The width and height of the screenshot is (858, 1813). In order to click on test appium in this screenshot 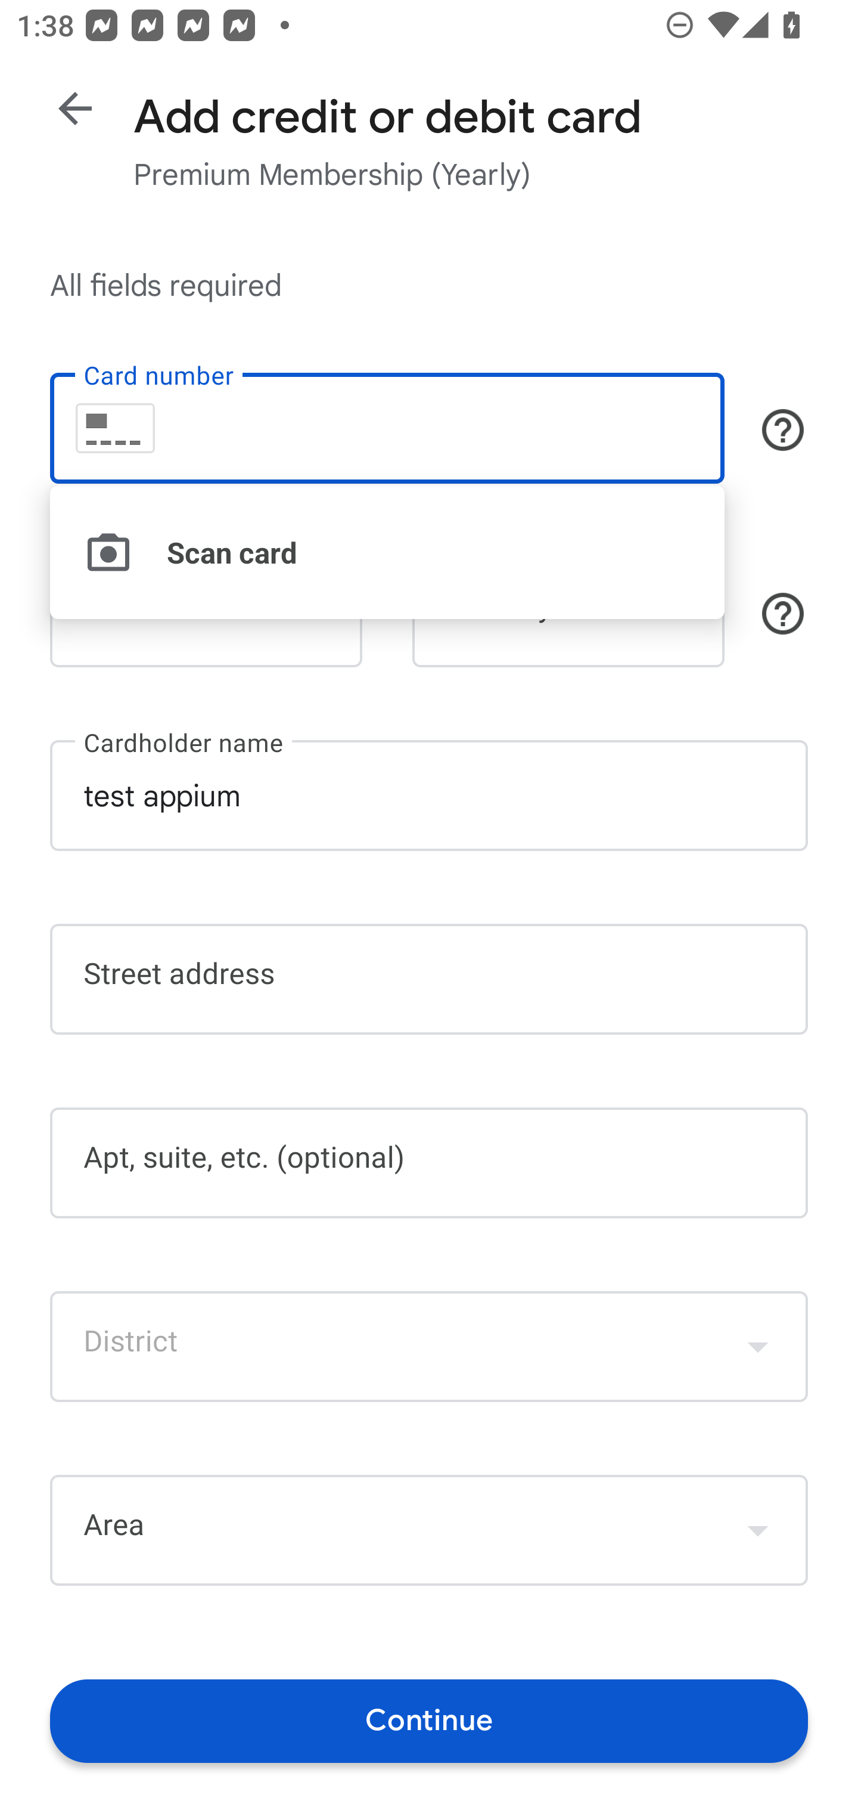, I will do `click(429, 794)`.